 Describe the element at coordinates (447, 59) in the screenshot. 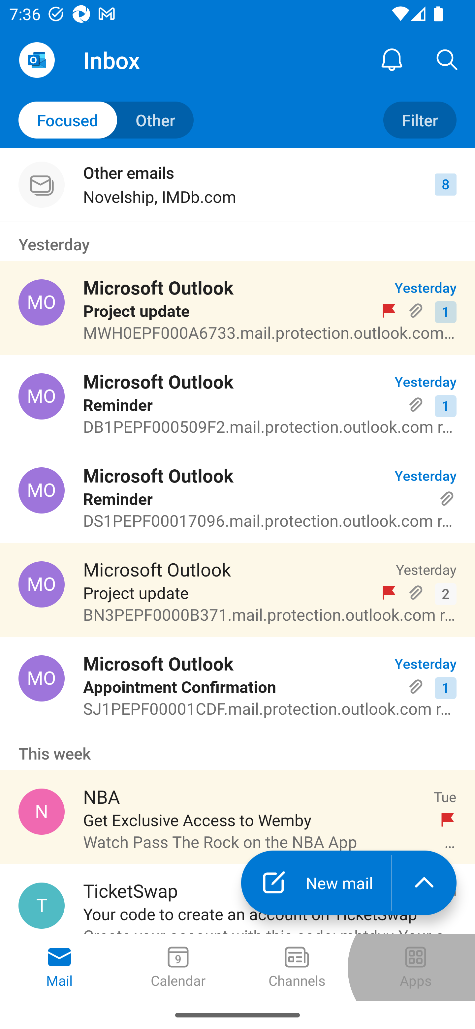

I see `Search, , ` at that location.